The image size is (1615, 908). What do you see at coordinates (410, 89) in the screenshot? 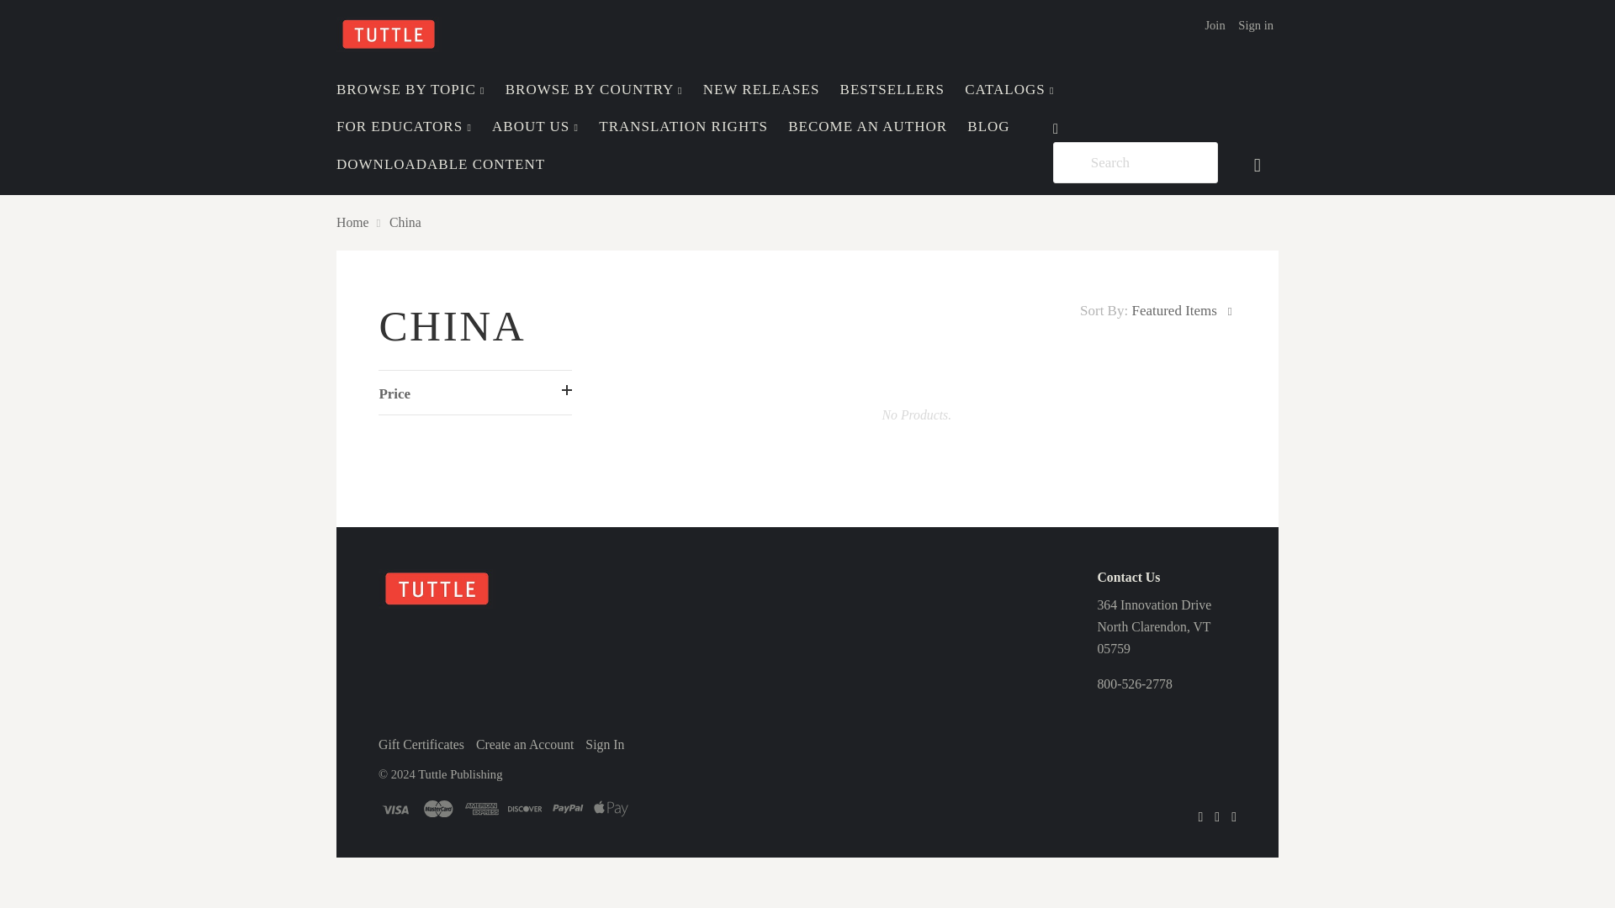
I see `BROWSE BY TOPIC` at bounding box center [410, 89].